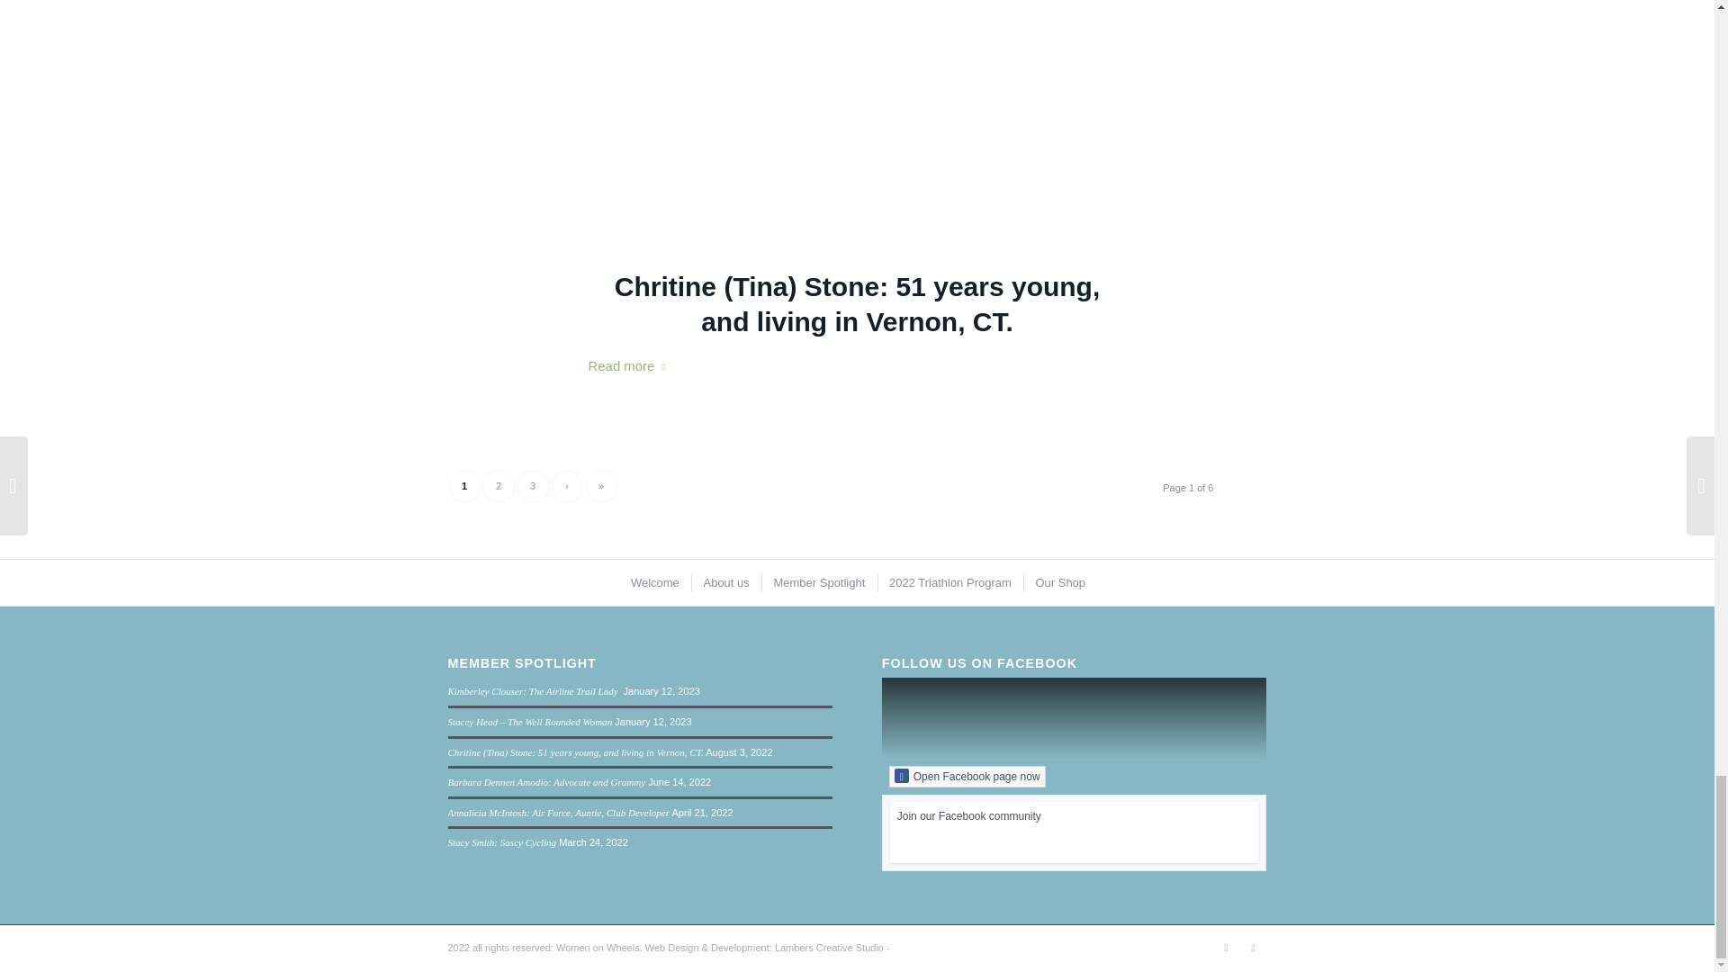  Describe the element at coordinates (534, 691) in the screenshot. I see `Kimberley Clouser: The Airline Trail Lady ` at that location.